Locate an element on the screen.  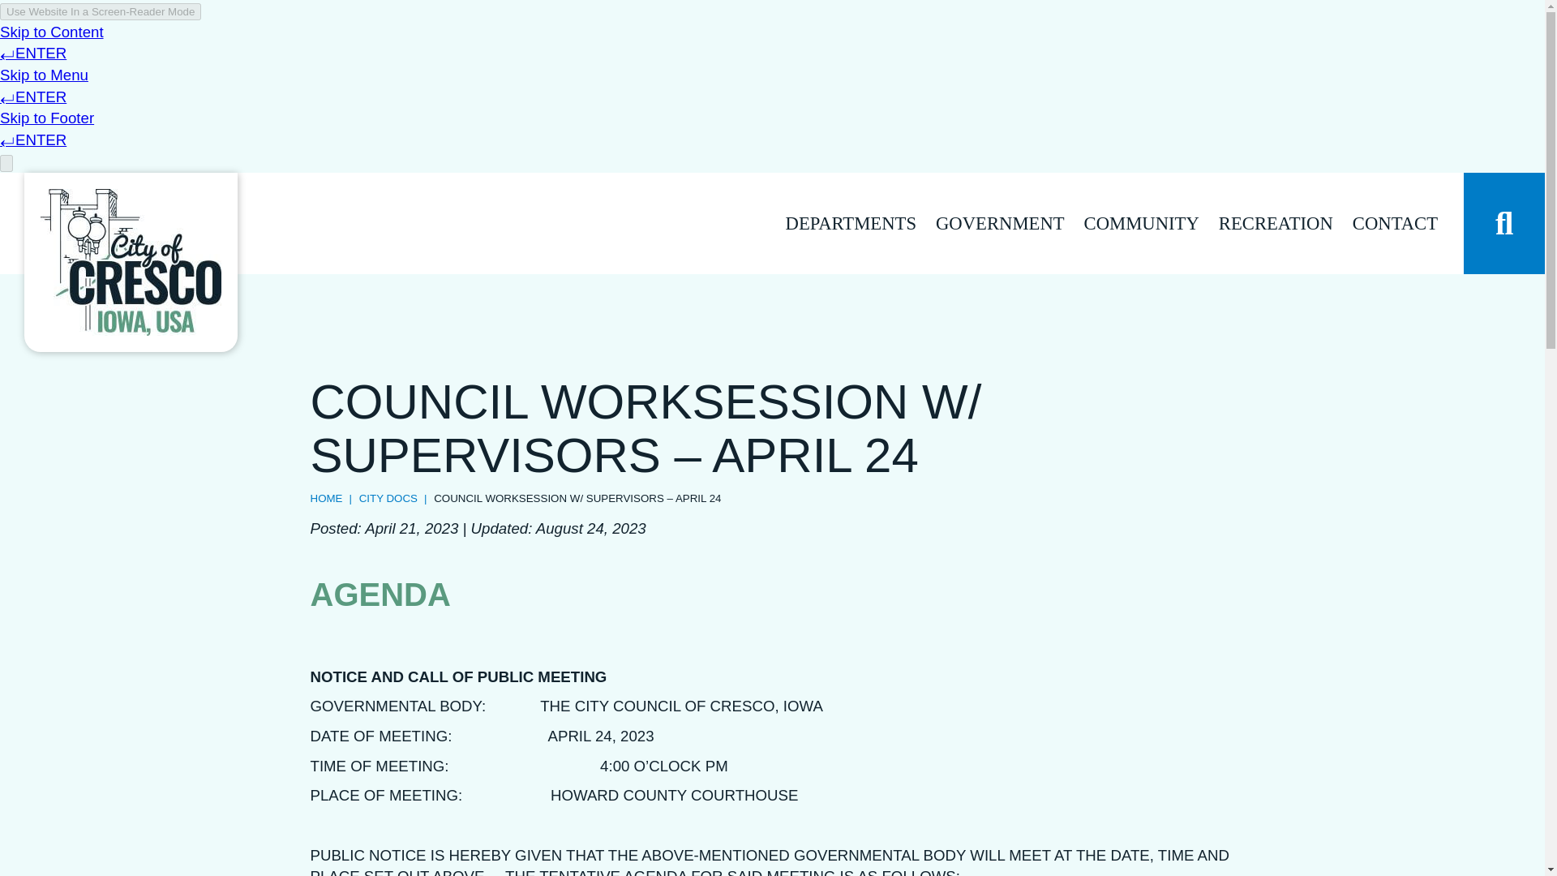
Cresco Logo is located at coordinates (130, 262).